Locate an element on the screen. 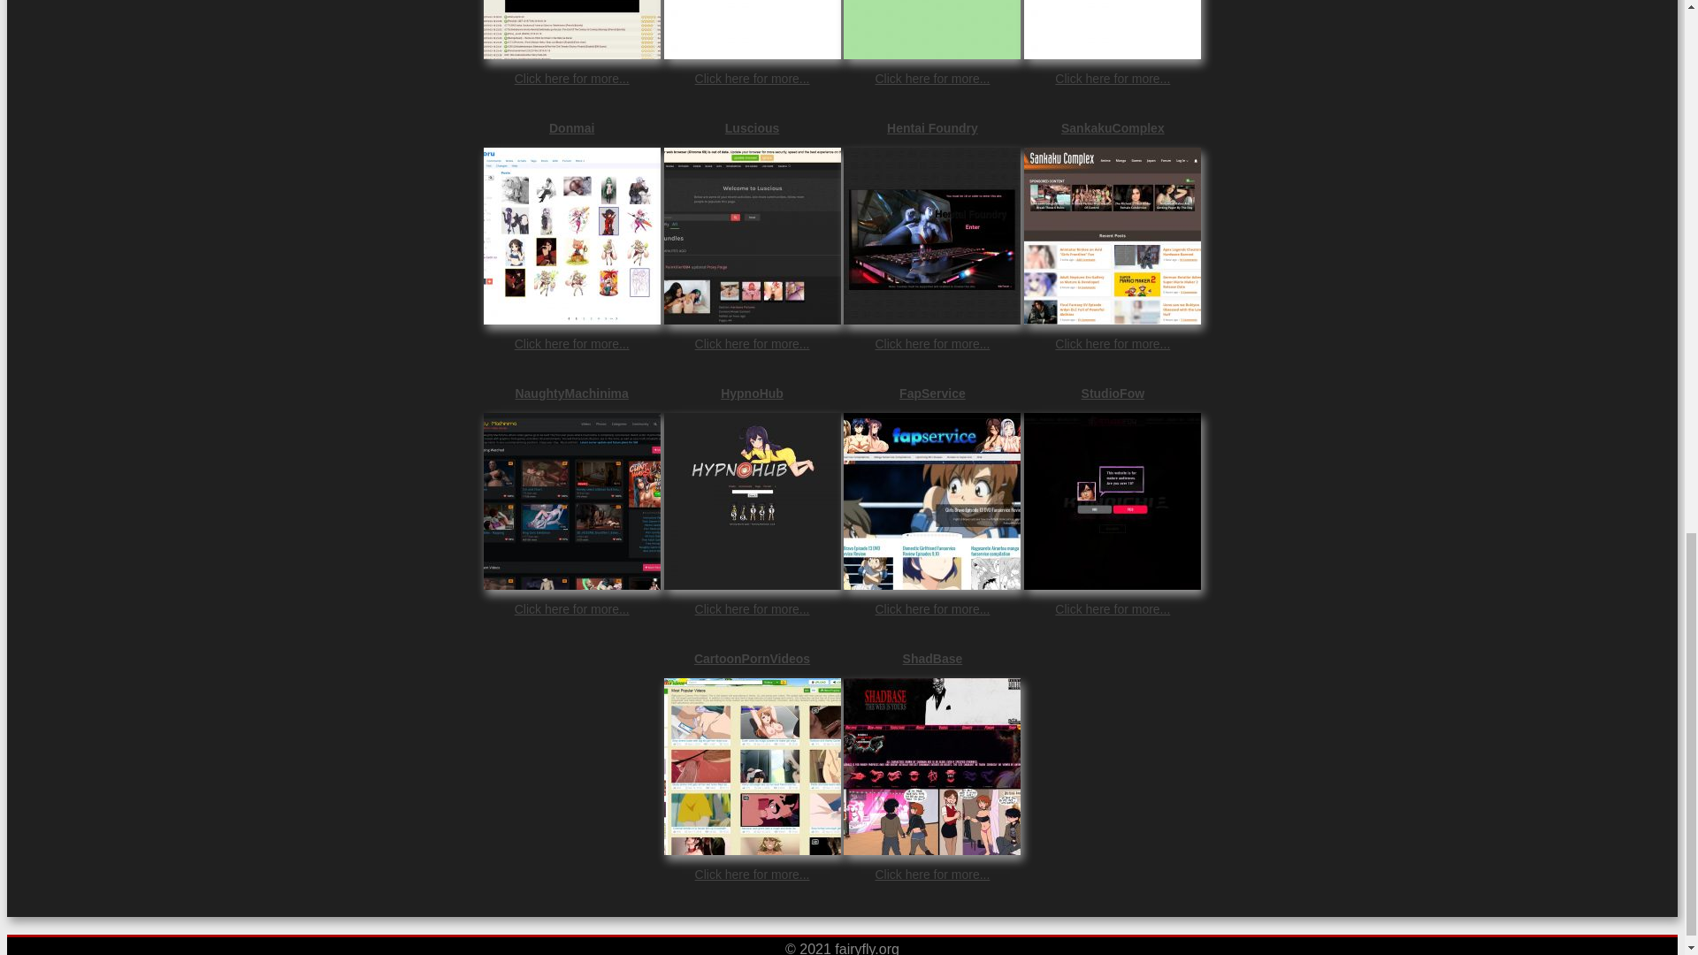 This screenshot has width=1698, height=955. SankakuComplex is located at coordinates (1112, 128).